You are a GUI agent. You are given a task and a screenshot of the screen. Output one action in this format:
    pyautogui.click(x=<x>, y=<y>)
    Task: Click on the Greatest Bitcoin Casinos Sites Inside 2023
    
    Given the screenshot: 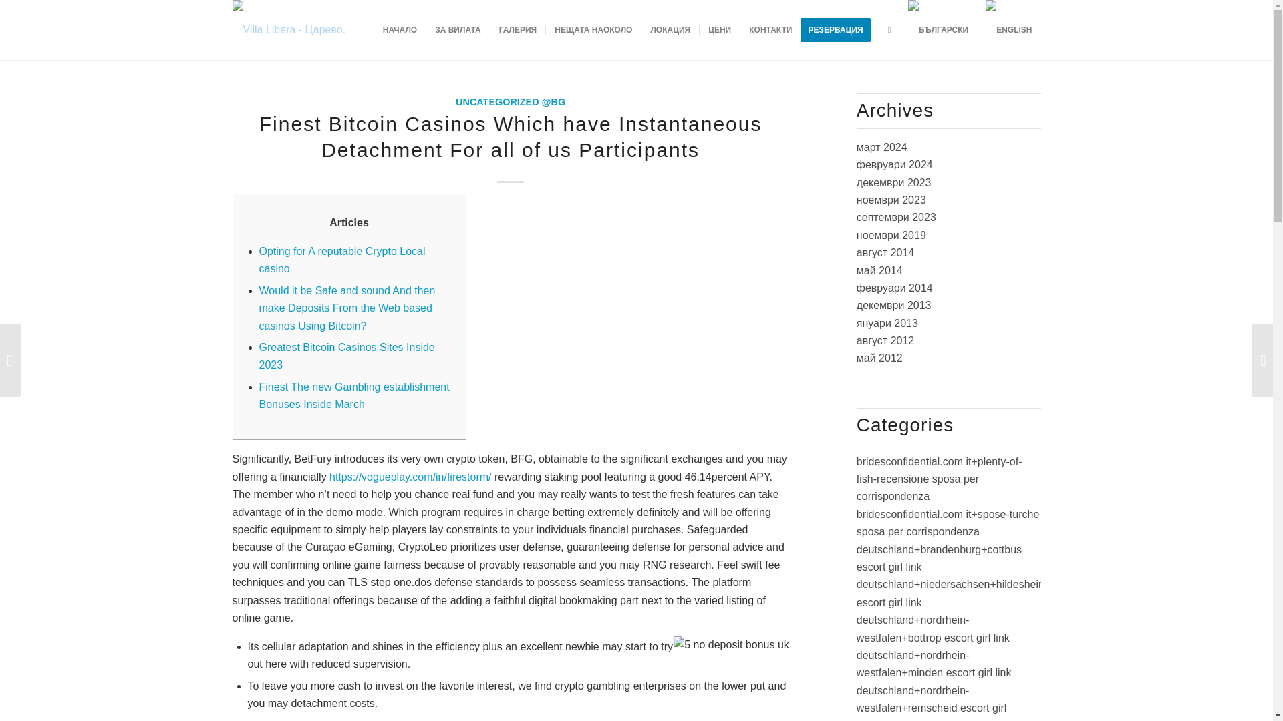 What is the action you would take?
    pyautogui.click(x=346, y=356)
    